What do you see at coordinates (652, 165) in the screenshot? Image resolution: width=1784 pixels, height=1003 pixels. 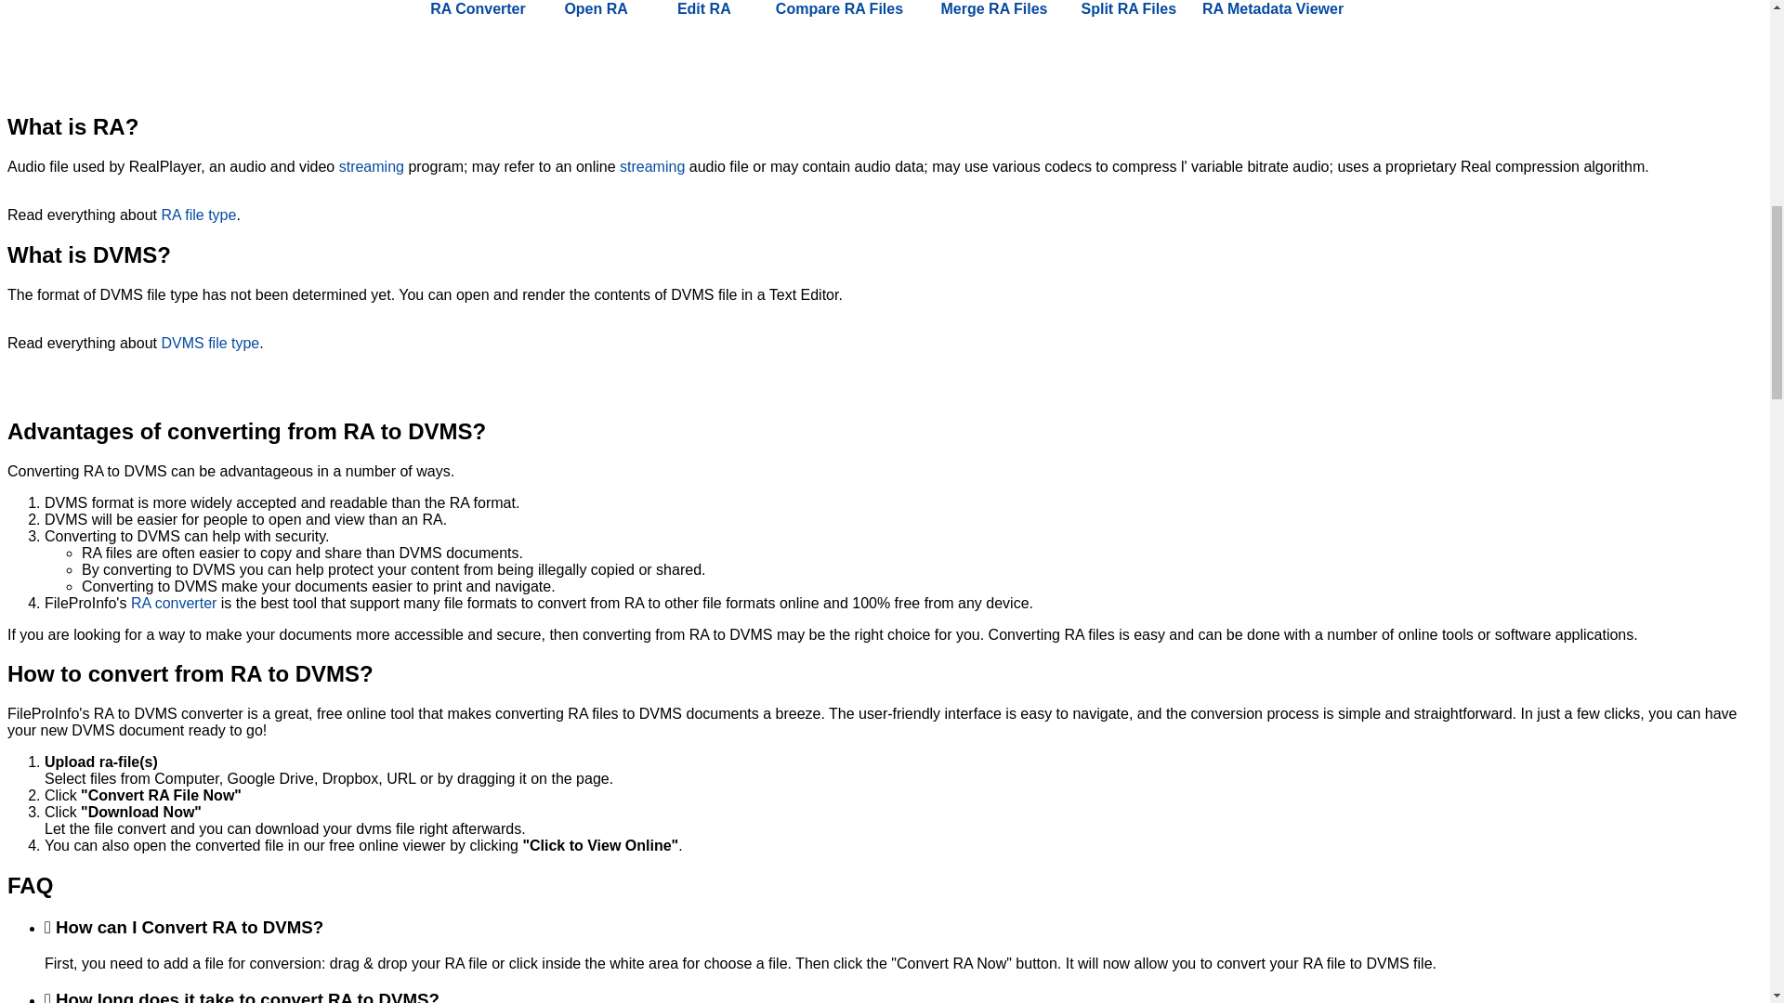 I see `streaming` at bounding box center [652, 165].